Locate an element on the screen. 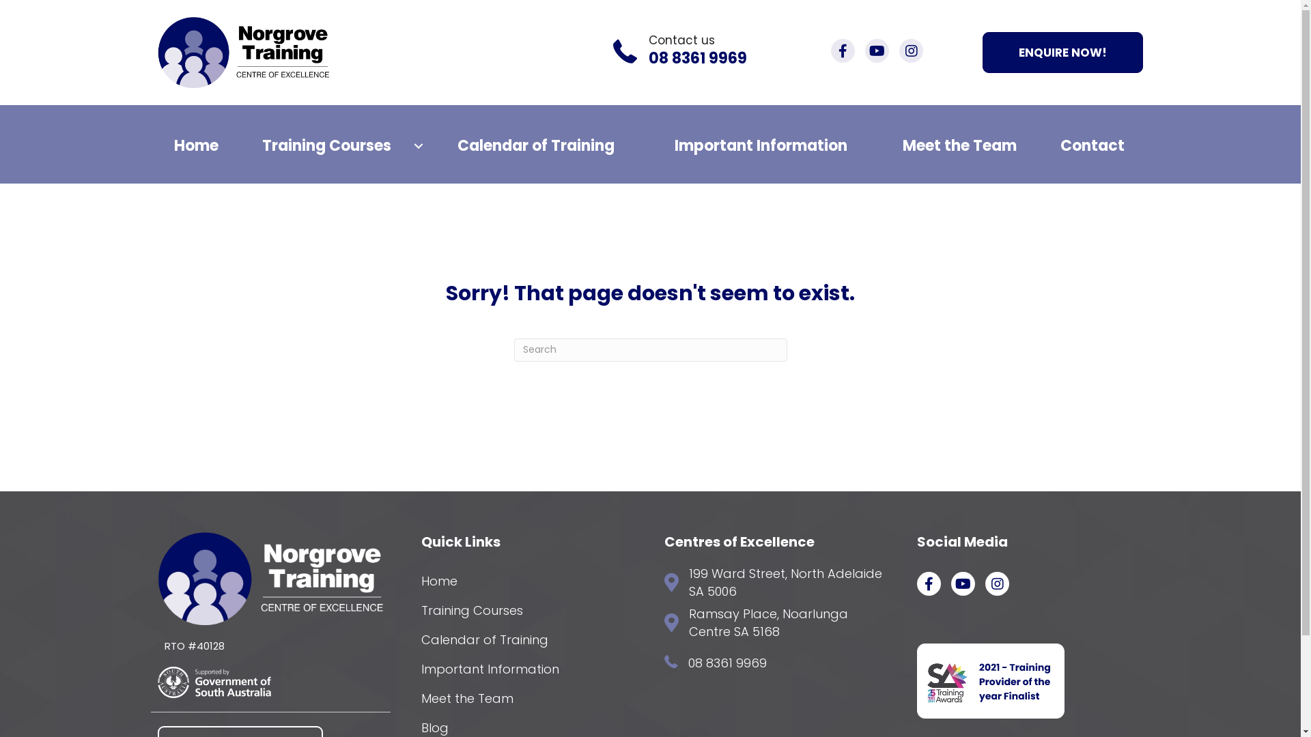 The image size is (1311, 737). Calendar of Training is located at coordinates (524, 640).